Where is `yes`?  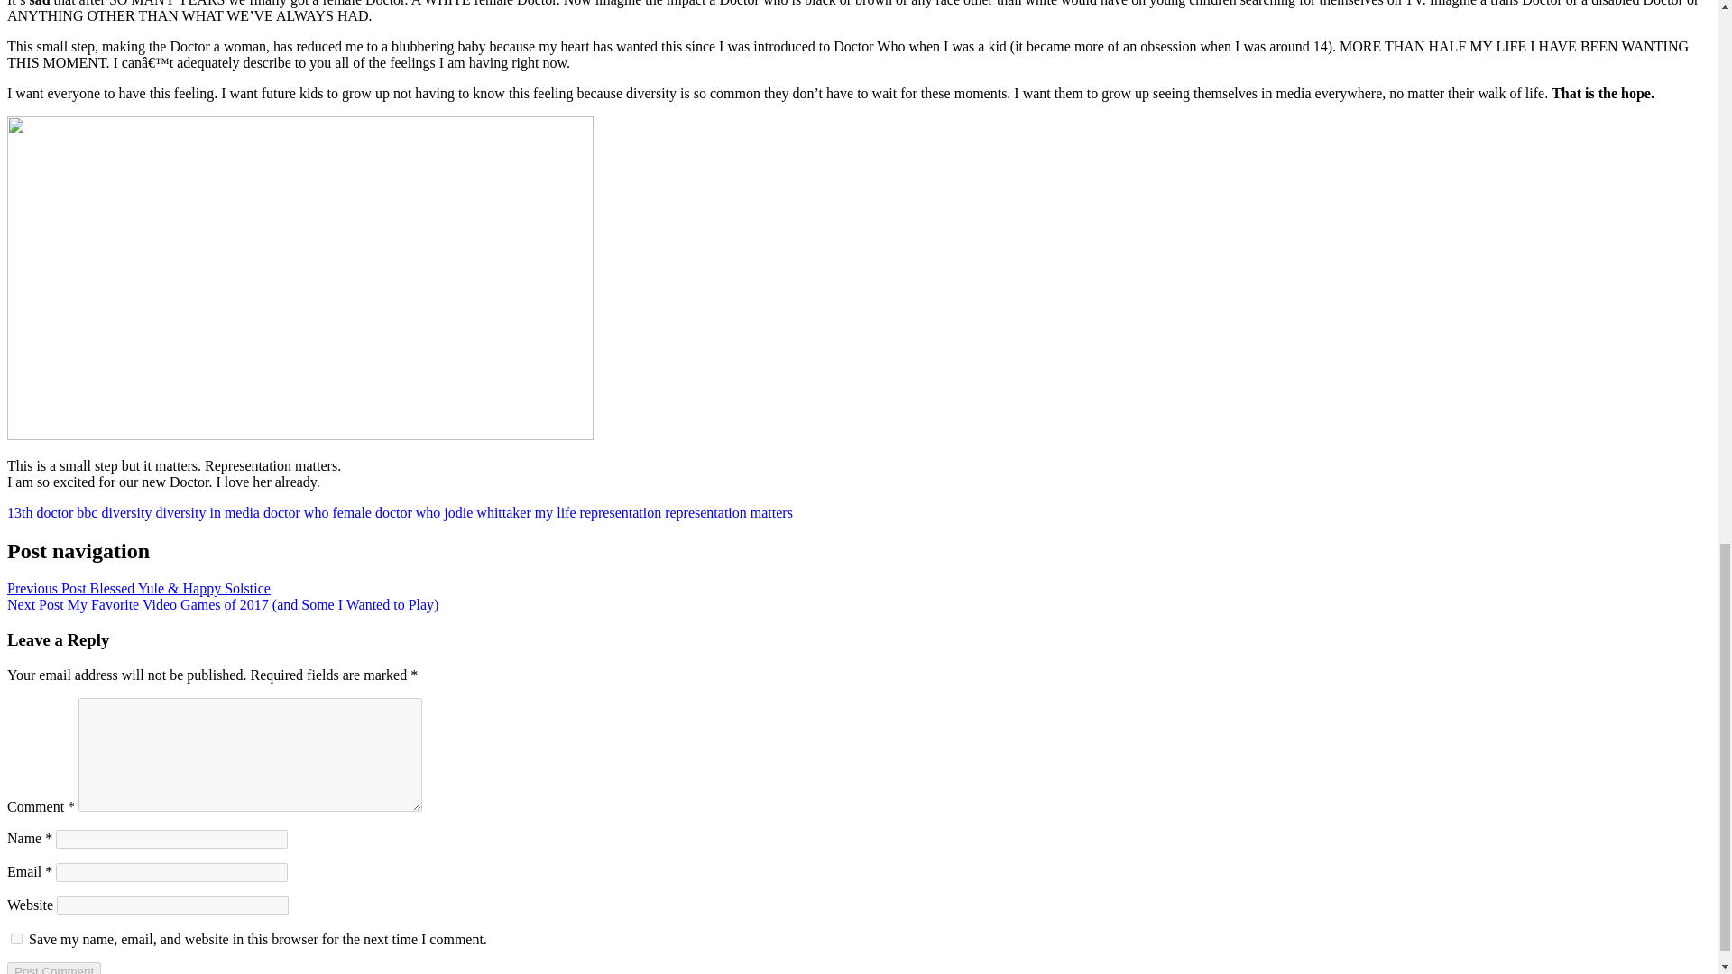
yes is located at coordinates (16, 938).